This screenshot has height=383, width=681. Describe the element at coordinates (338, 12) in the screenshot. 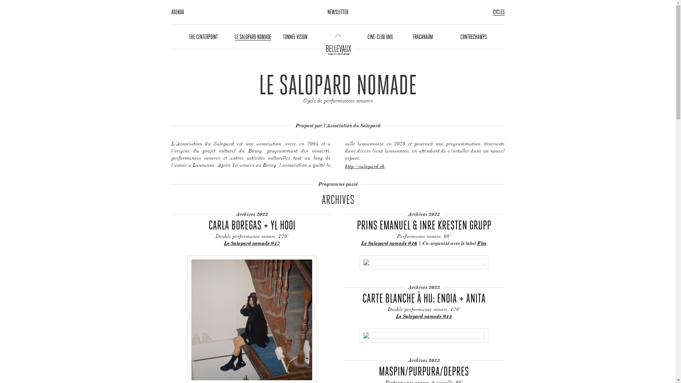

I see `NEWSLETTER` at that location.